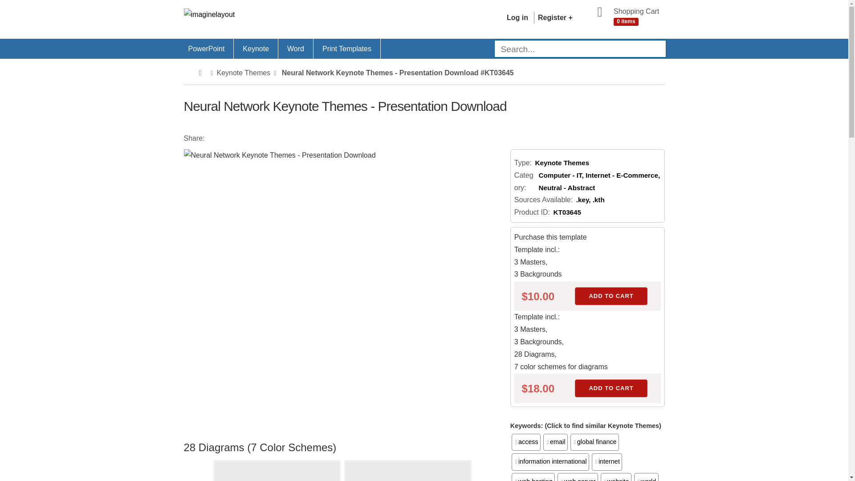 The width and height of the screenshot is (855, 481). Describe the element at coordinates (607, 462) in the screenshot. I see `internet - Keynote Themes templates` at that location.